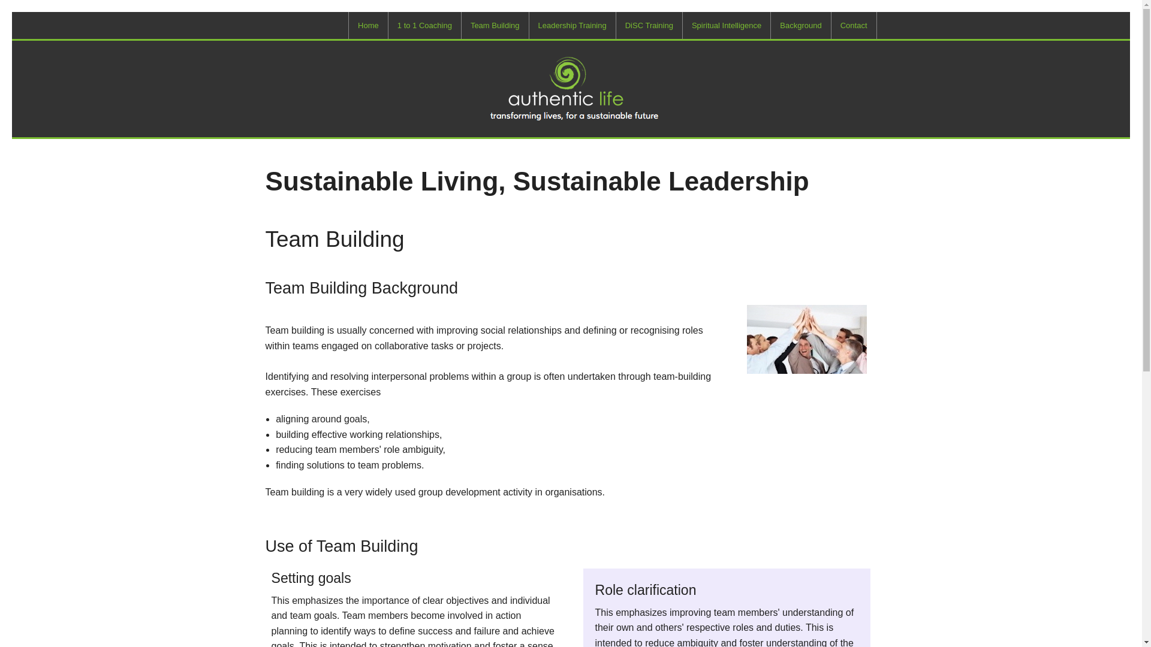 The width and height of the screenshot is (1151, 647). Describe the element at coordinates (854, 25) in the screenshot. I see `Contact` at that location.